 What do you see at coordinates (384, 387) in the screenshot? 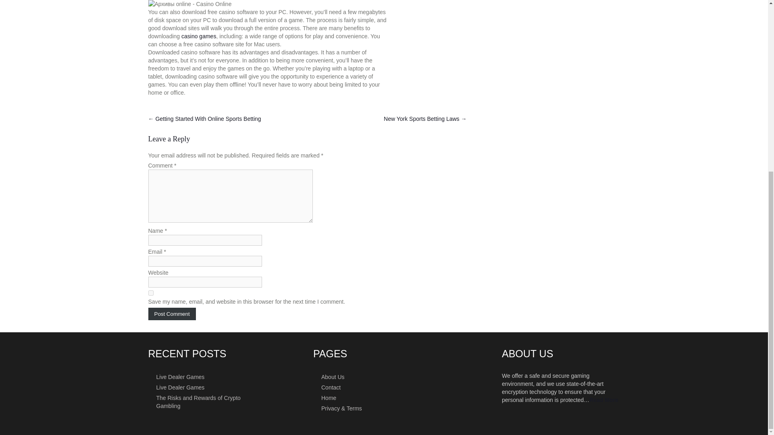
I see `Contact` at bounding box center [384, 387].